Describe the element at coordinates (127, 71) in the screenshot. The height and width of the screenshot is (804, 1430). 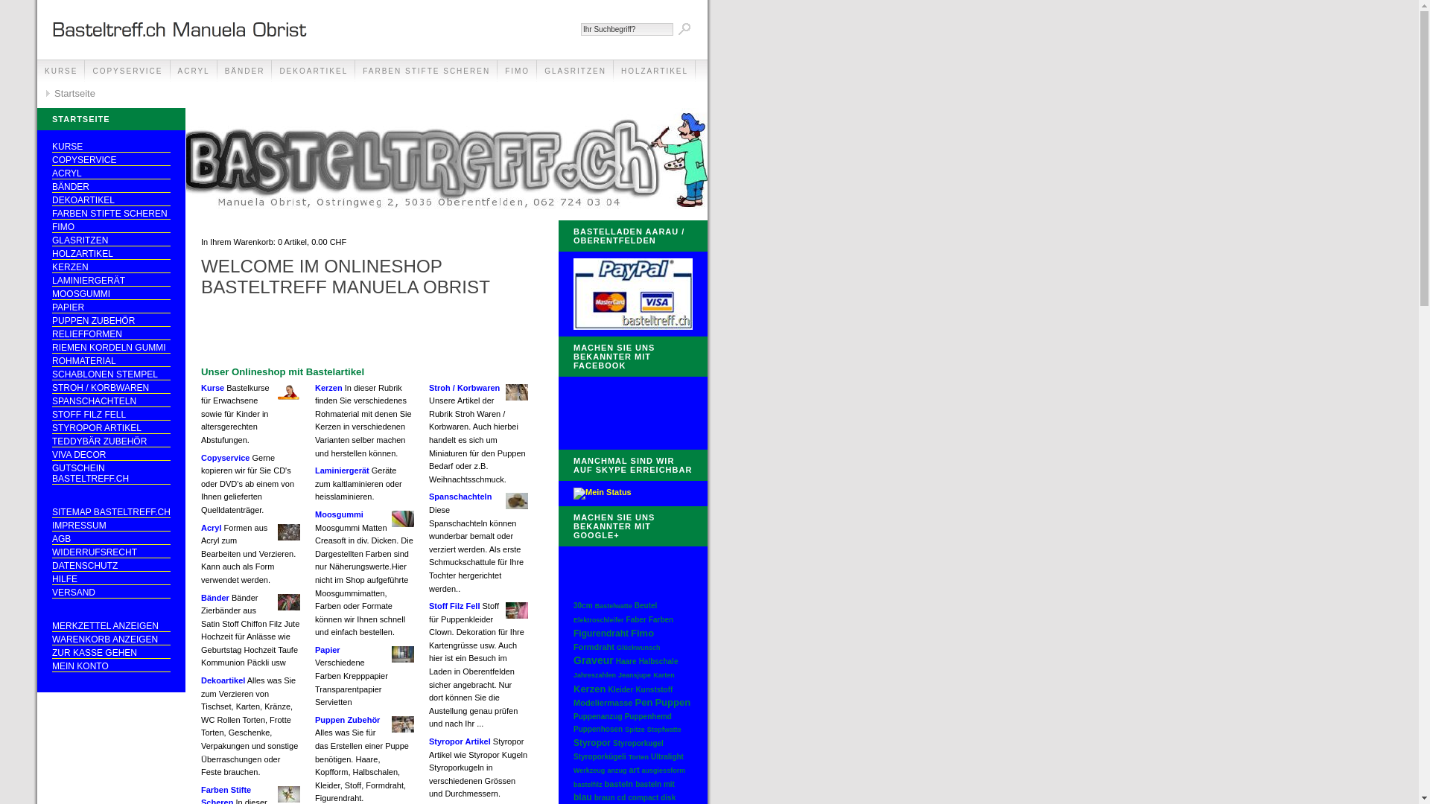
I see `COPYSERVICE` at that location.